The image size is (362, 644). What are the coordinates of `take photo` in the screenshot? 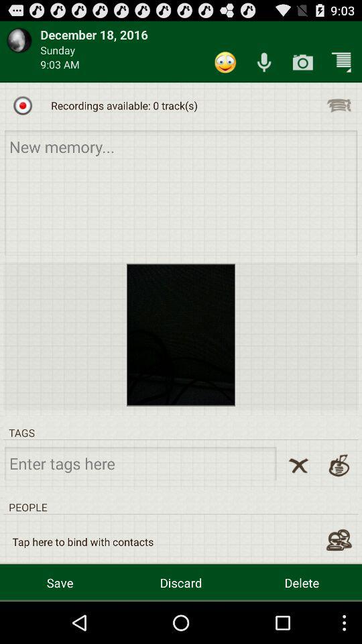 It's located at (303, 62).